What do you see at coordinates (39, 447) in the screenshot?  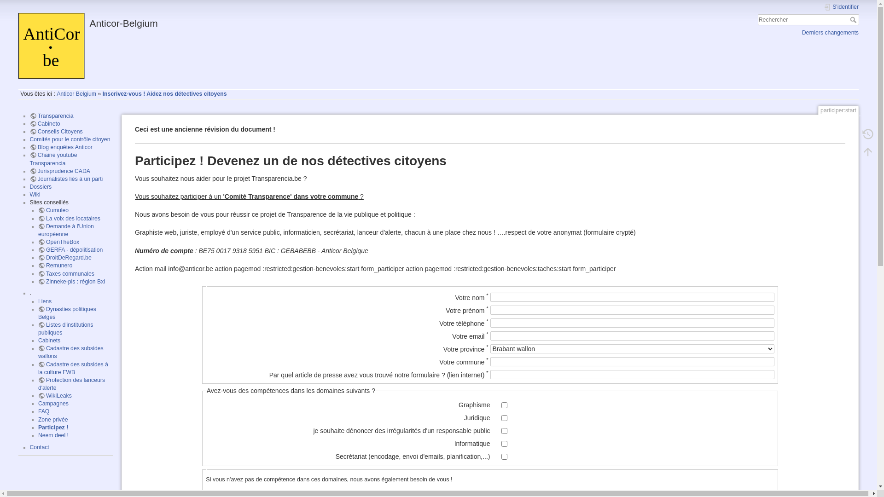 I see `Contact` at bounding box center [39, 447].